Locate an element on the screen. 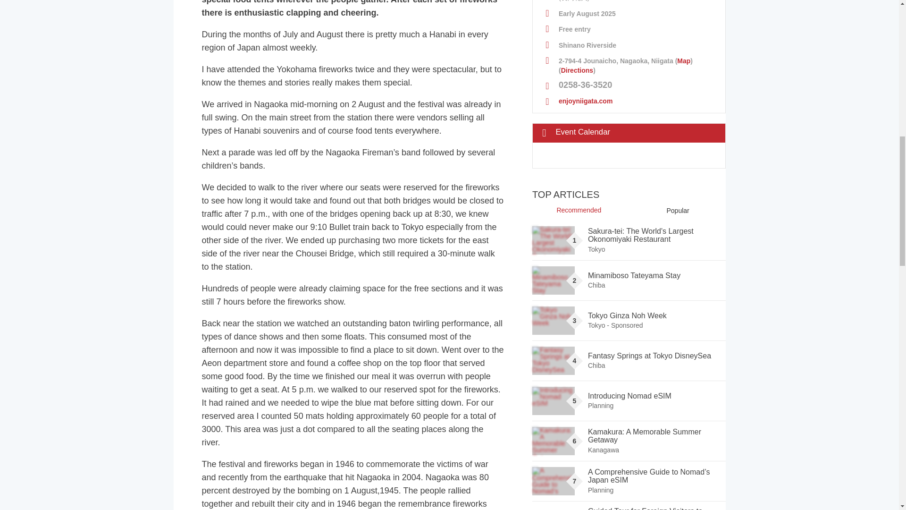 Image resolution: width=906 pixels, height=510 pixels. Kamakura: A Memorable Summer Getaway is located at coordinates (553, 441).